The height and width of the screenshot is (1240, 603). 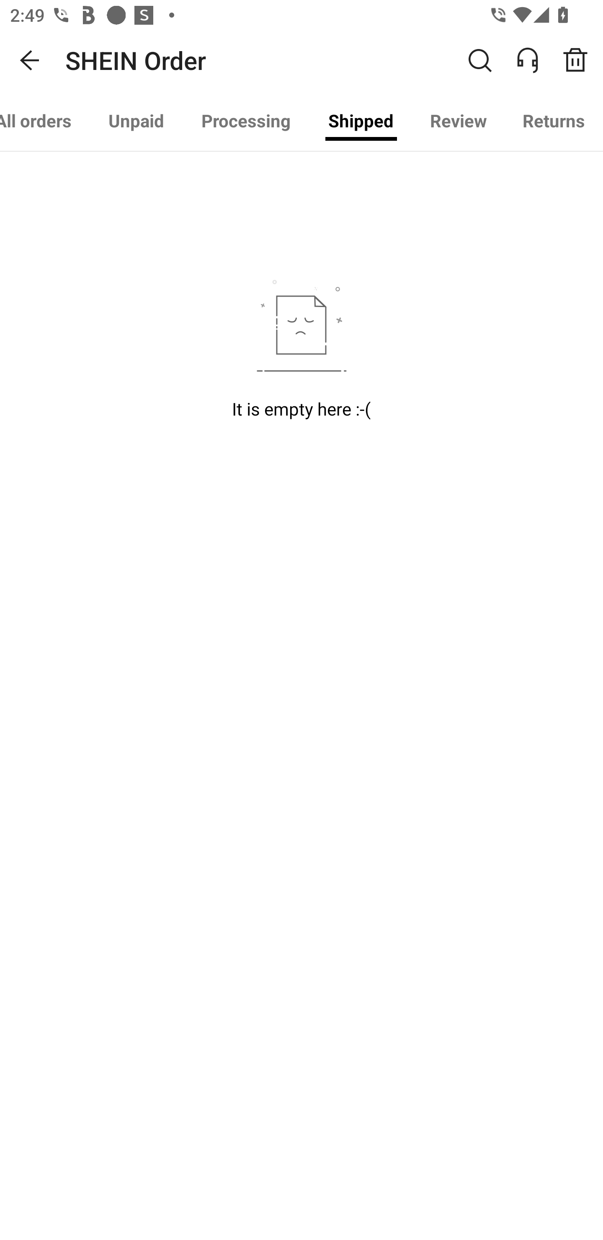 I want to click on Review, so click(x=458, y=121).